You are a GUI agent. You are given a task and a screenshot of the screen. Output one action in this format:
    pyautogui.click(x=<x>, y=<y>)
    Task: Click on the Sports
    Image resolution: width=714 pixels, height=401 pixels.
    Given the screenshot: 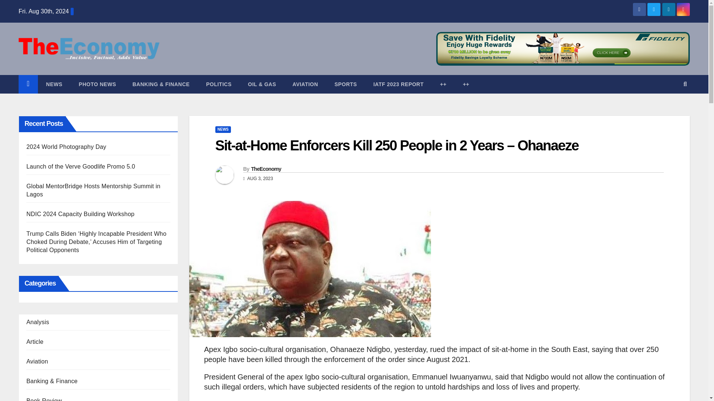 What is the action you would take?
    pyautogui.click(x=345, y=84)
    